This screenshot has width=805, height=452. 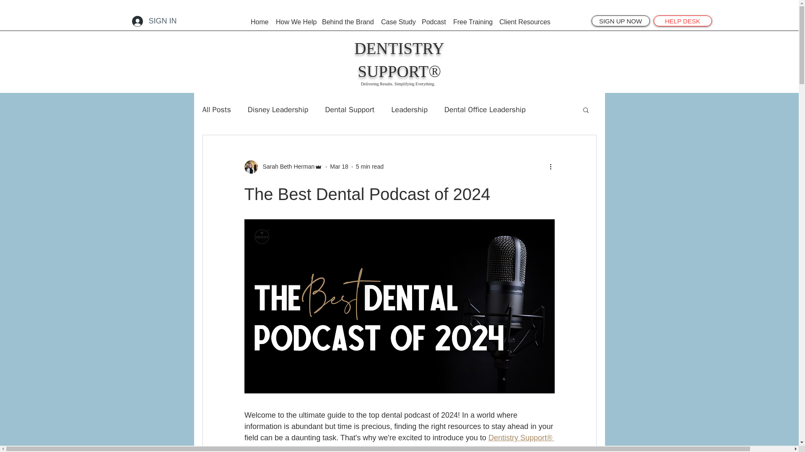 I want to click on Client Resources, so click(x=523, y=22).